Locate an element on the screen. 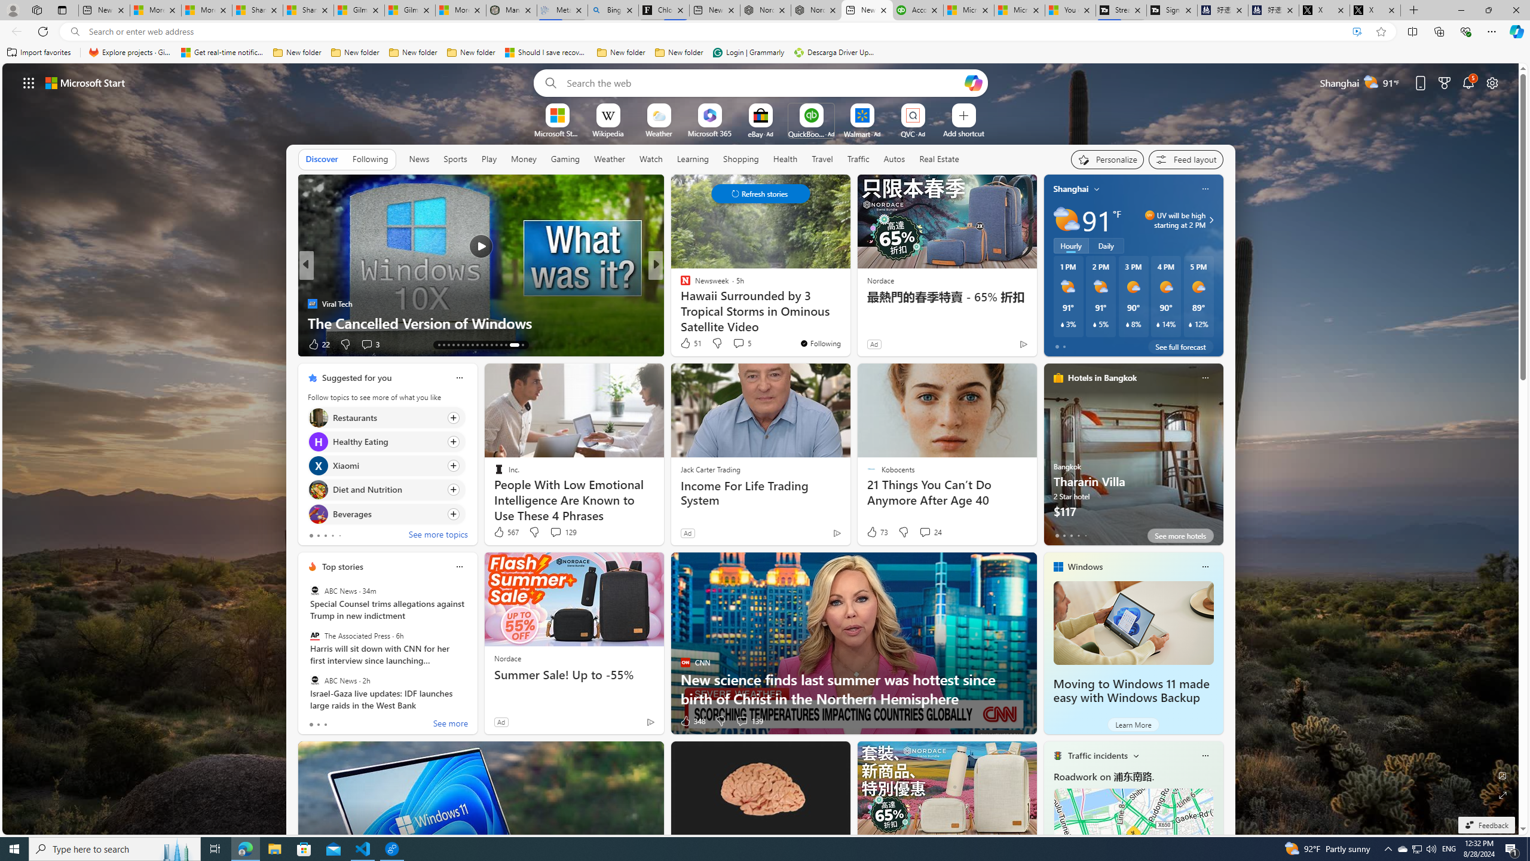  Search icon is located at coordinates (74, 32).